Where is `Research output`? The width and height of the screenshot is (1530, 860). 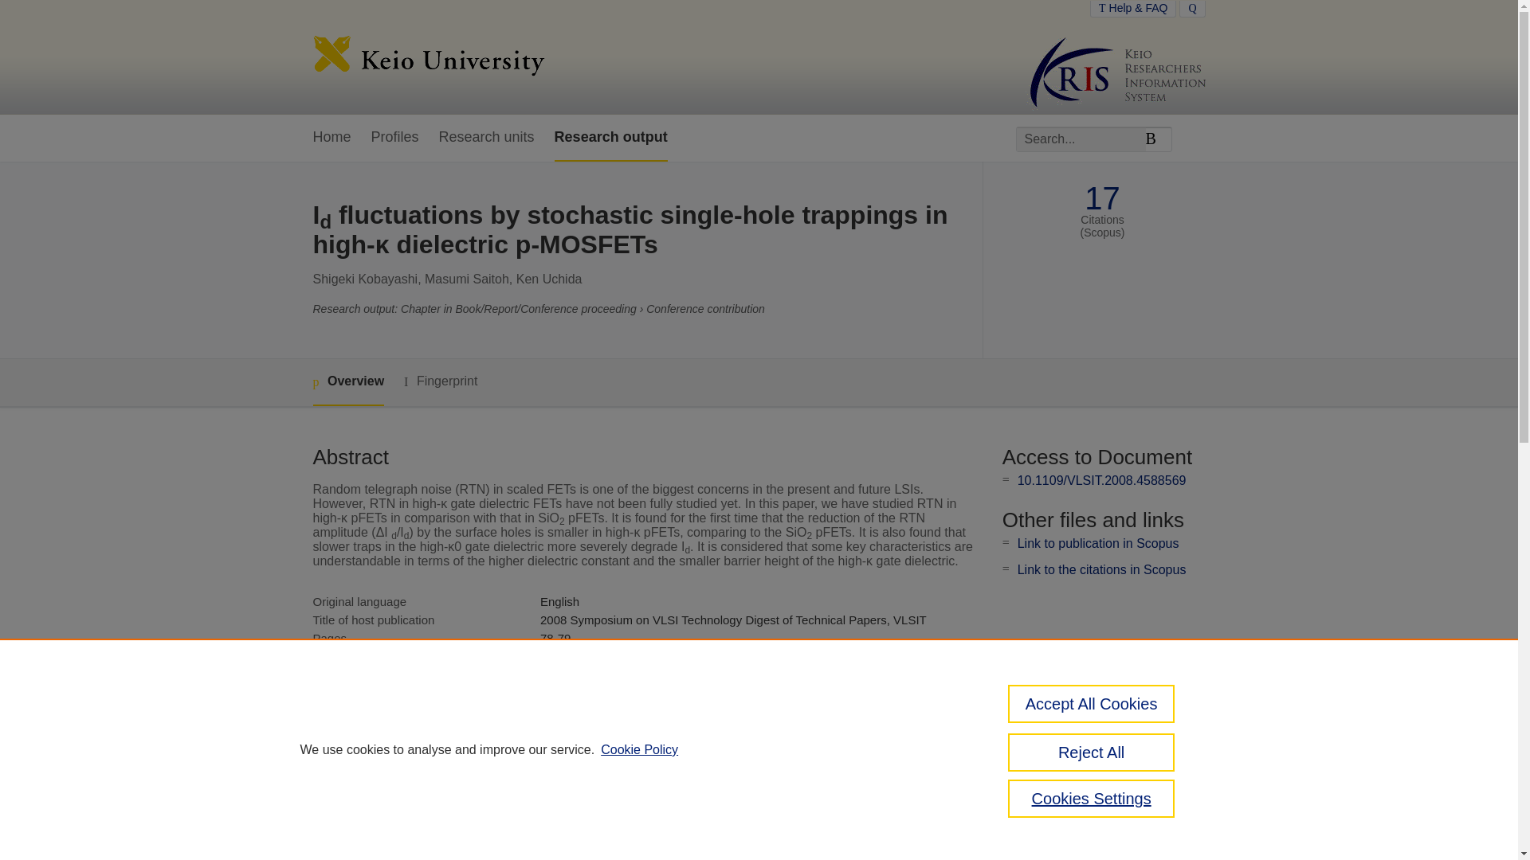
Research output is located at coordinates (610, 138).